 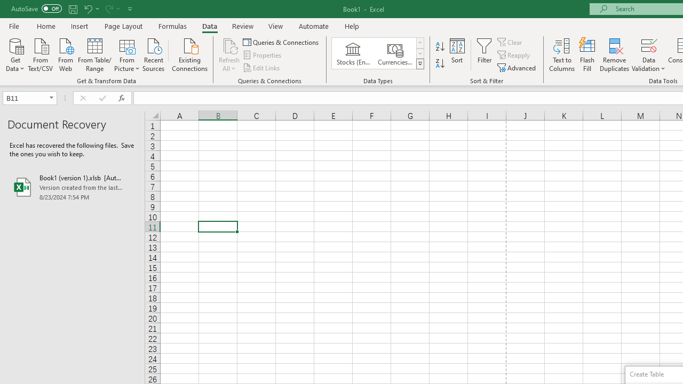 I want to click on View, so click(x=276, y=26).